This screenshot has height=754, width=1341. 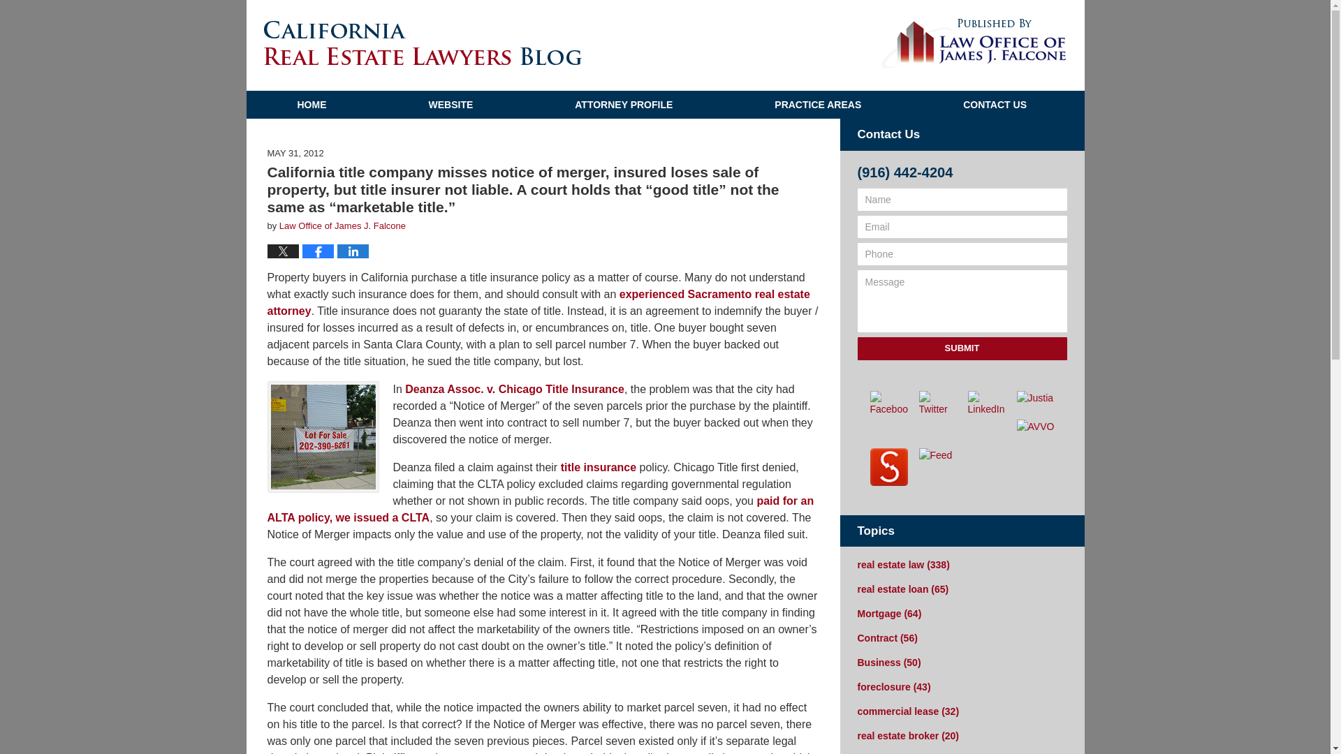 What do you see at coordinates (538, 302) in the screenshot?
I see `experienced Sacramento real estate attorney` at bounding box center [538, 302].